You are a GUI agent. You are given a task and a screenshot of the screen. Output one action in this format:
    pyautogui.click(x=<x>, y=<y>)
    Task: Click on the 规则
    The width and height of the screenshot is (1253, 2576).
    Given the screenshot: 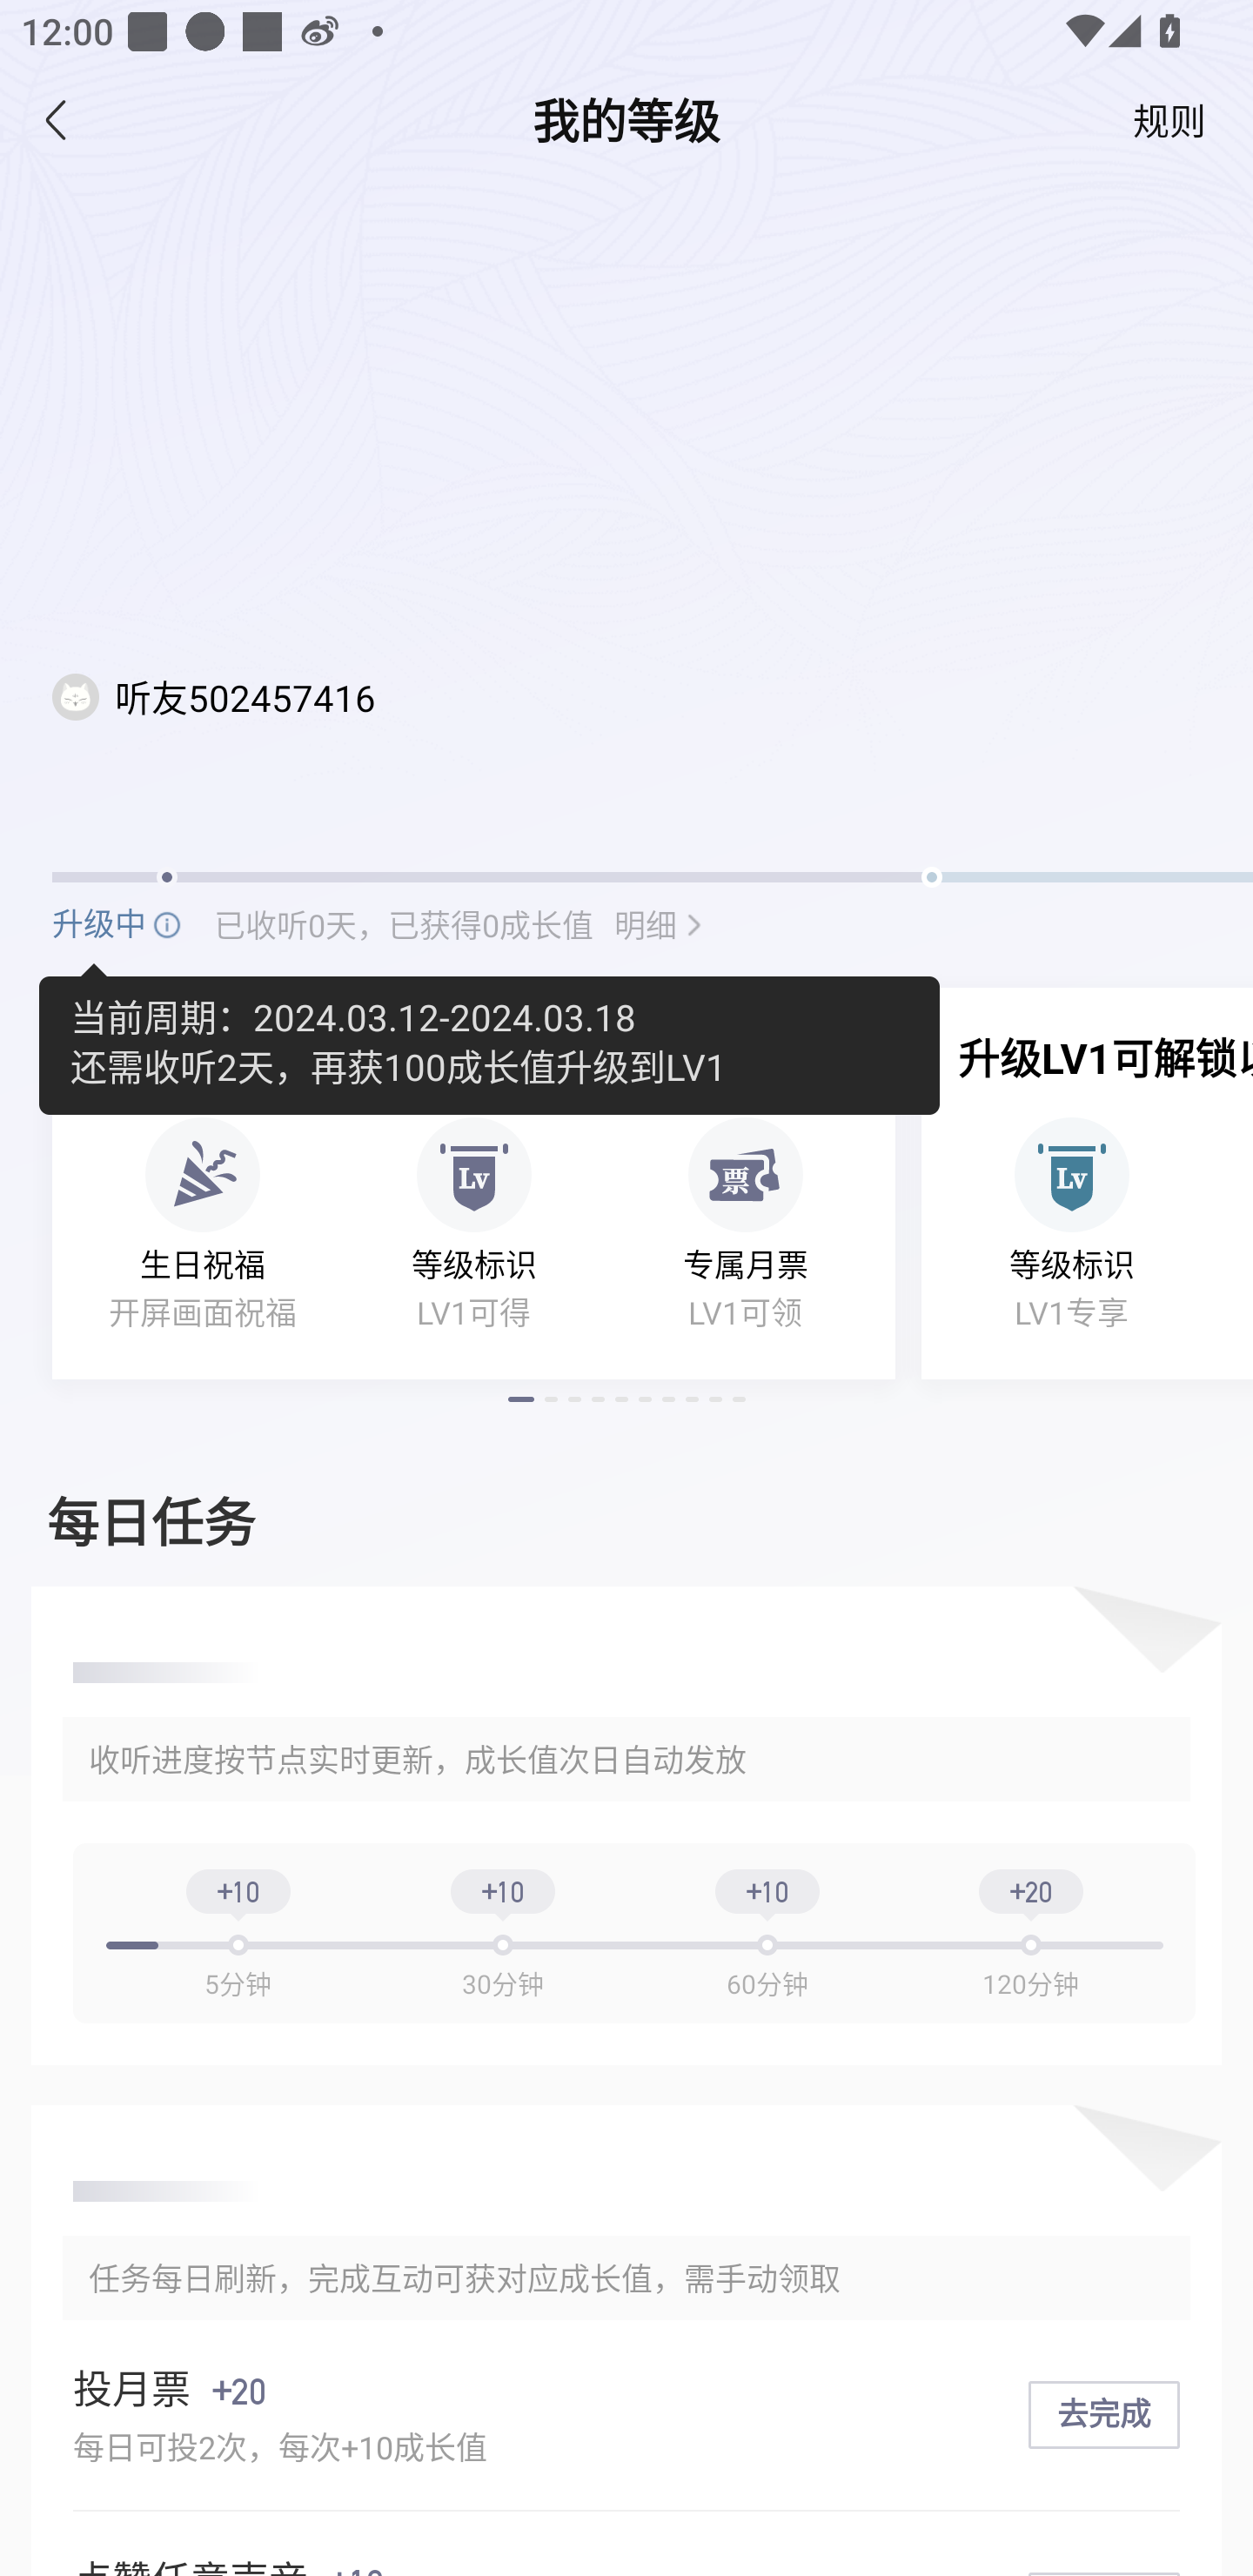 What is the action you would take?
    pyautogui.click(x=1169, y=119)
    